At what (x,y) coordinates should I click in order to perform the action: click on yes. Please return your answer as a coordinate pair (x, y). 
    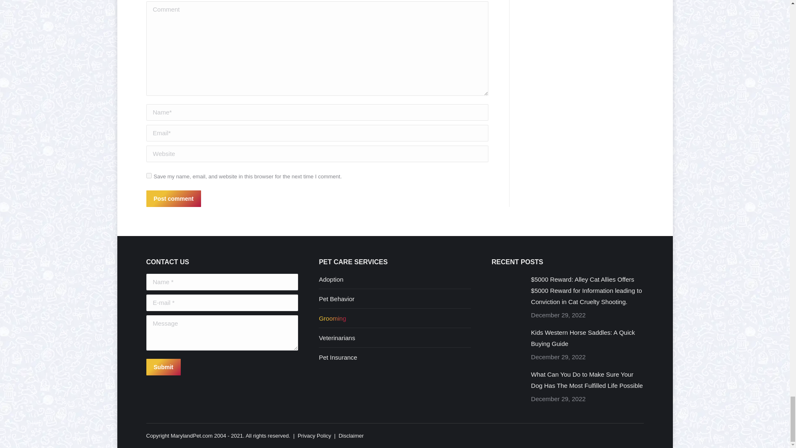
    Looking at the image, I should click on (148, 175).